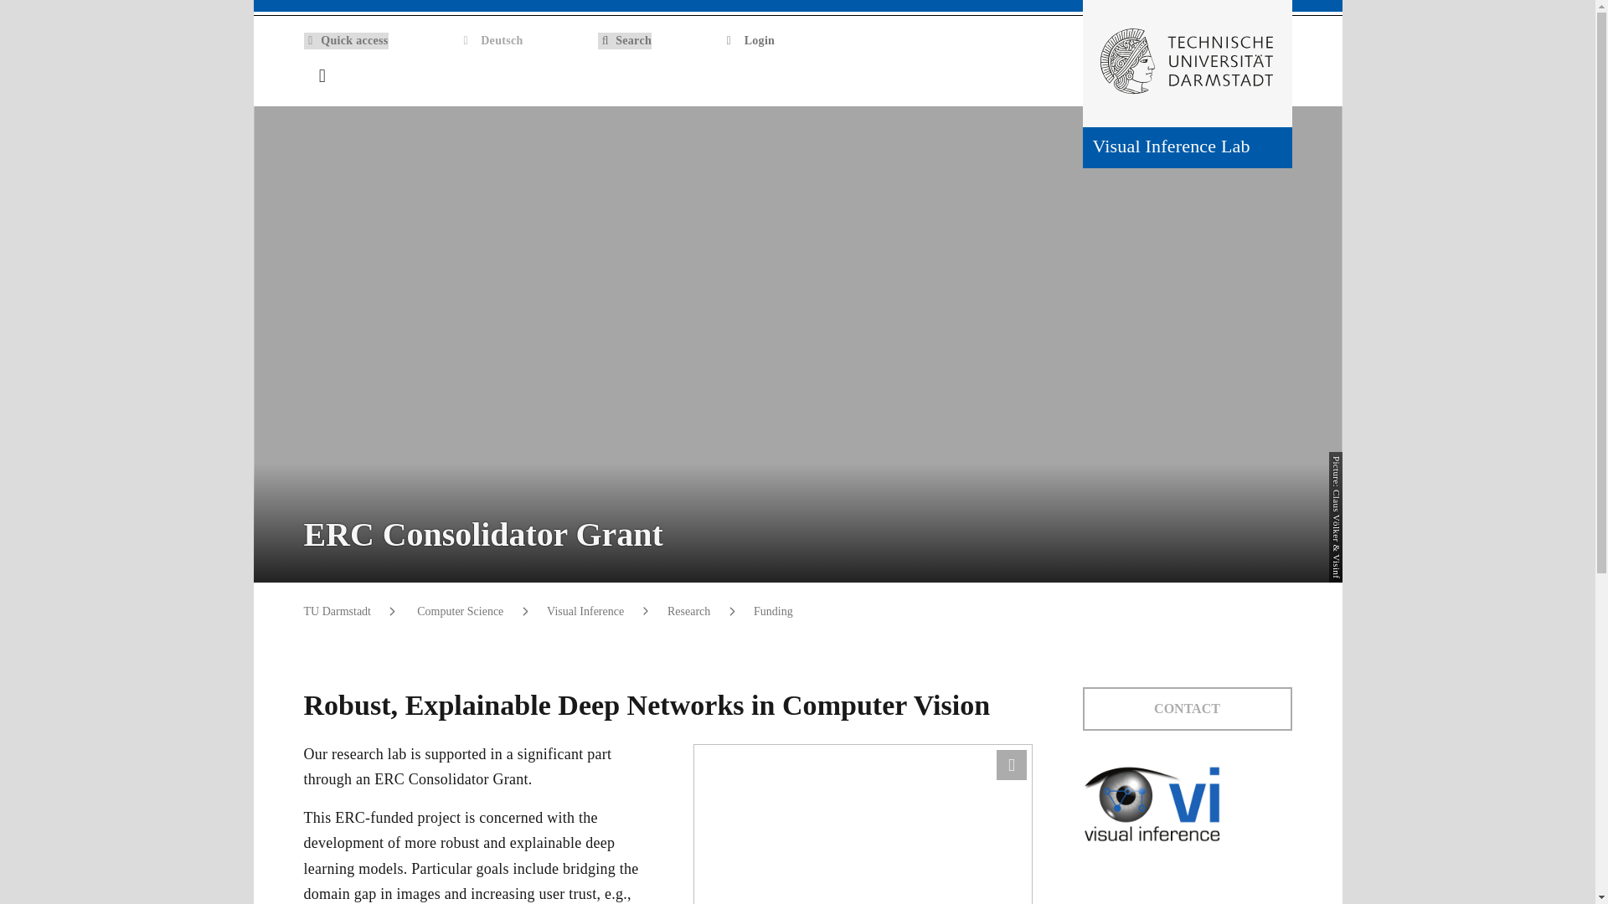 This screenshot has height=904, width=1608. I want to click on Home of institution, so click(1281, 77).